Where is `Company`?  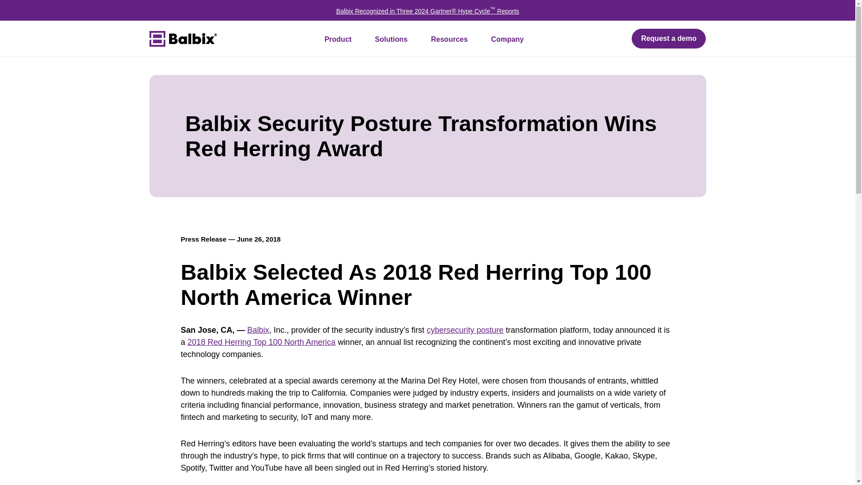 Company is located at coordinates (507, 39).